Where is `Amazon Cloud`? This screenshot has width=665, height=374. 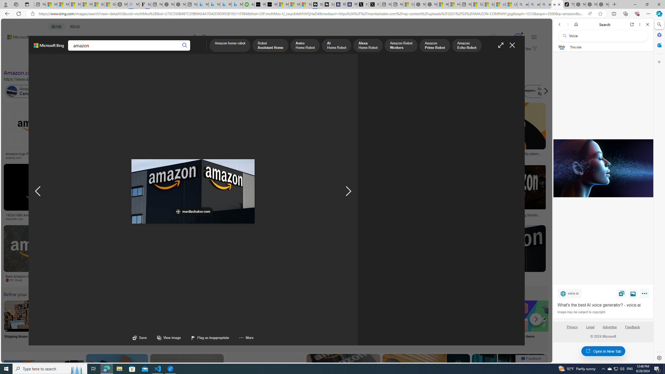 Amazon Cloud is located at coordinates (157, 91).